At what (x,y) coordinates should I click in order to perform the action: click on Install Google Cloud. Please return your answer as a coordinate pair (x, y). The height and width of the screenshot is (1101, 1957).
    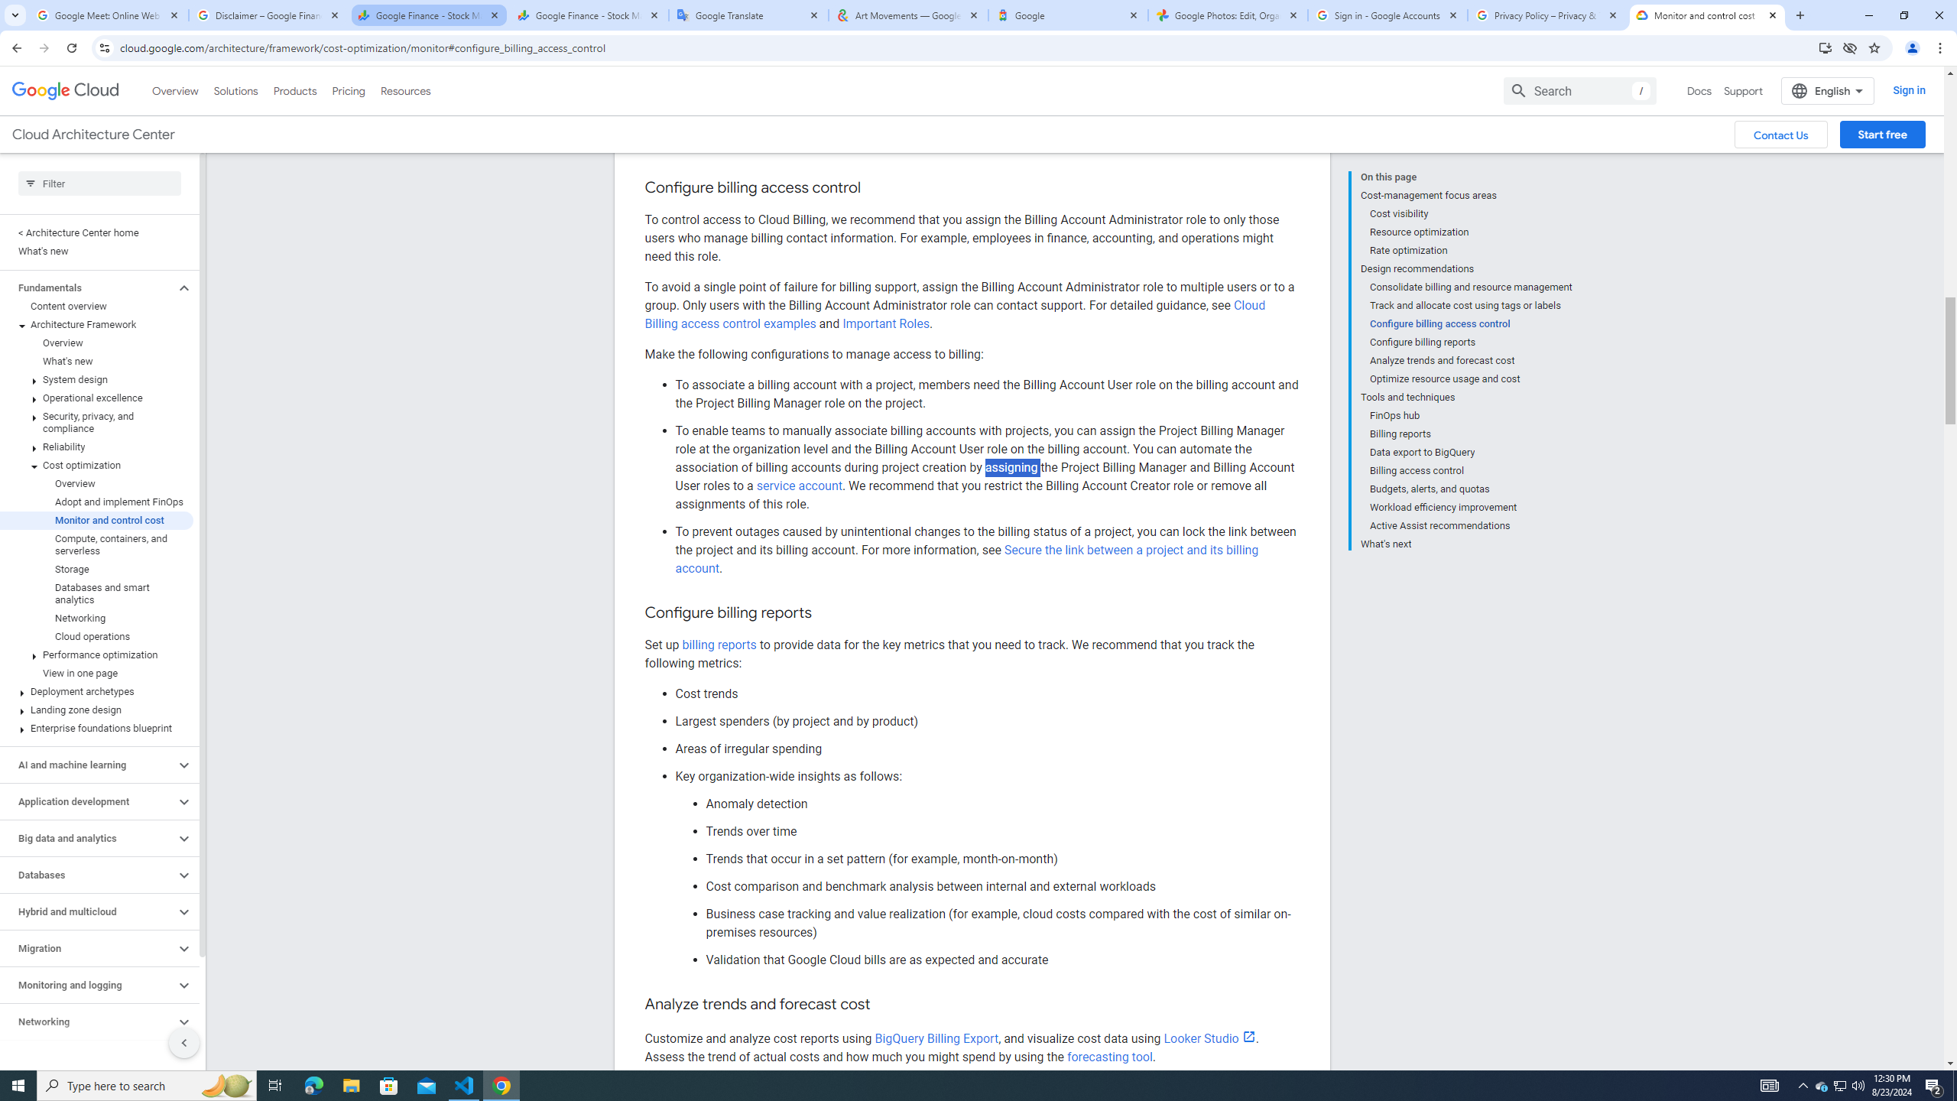
    Looking at the image, I should click on (1826, 47).